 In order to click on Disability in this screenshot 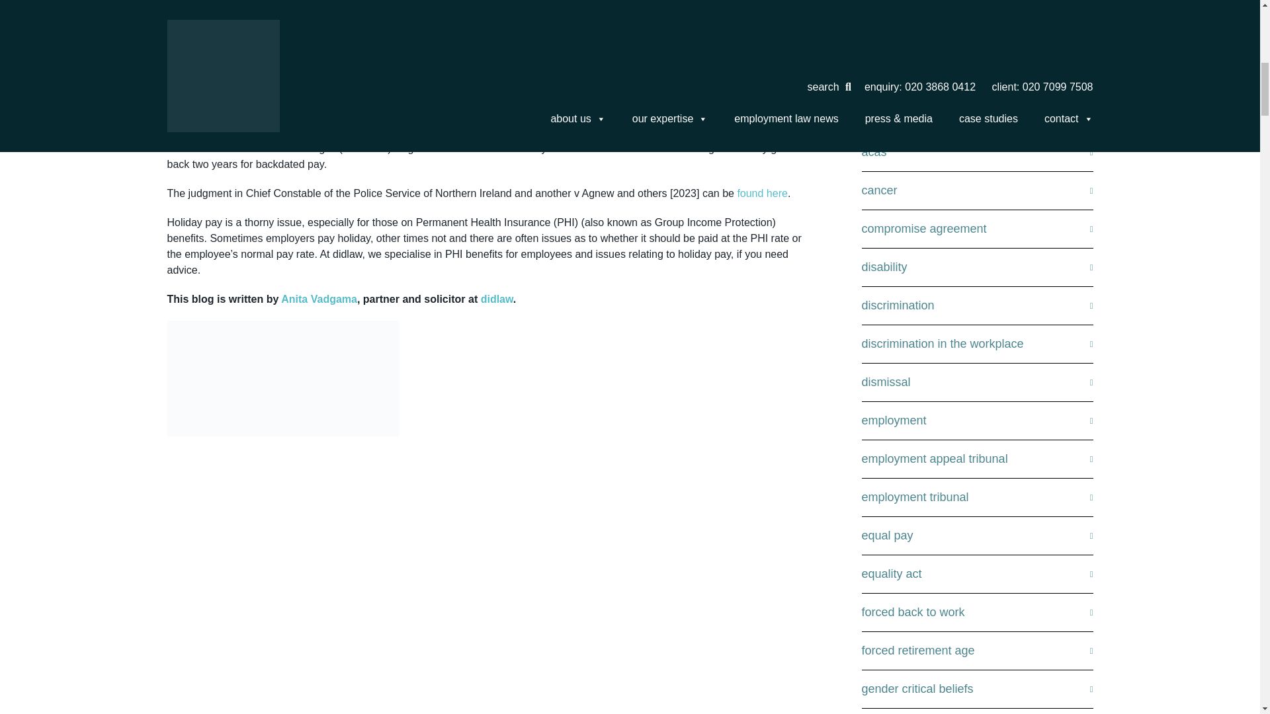, I will do `click(976, 267)`.